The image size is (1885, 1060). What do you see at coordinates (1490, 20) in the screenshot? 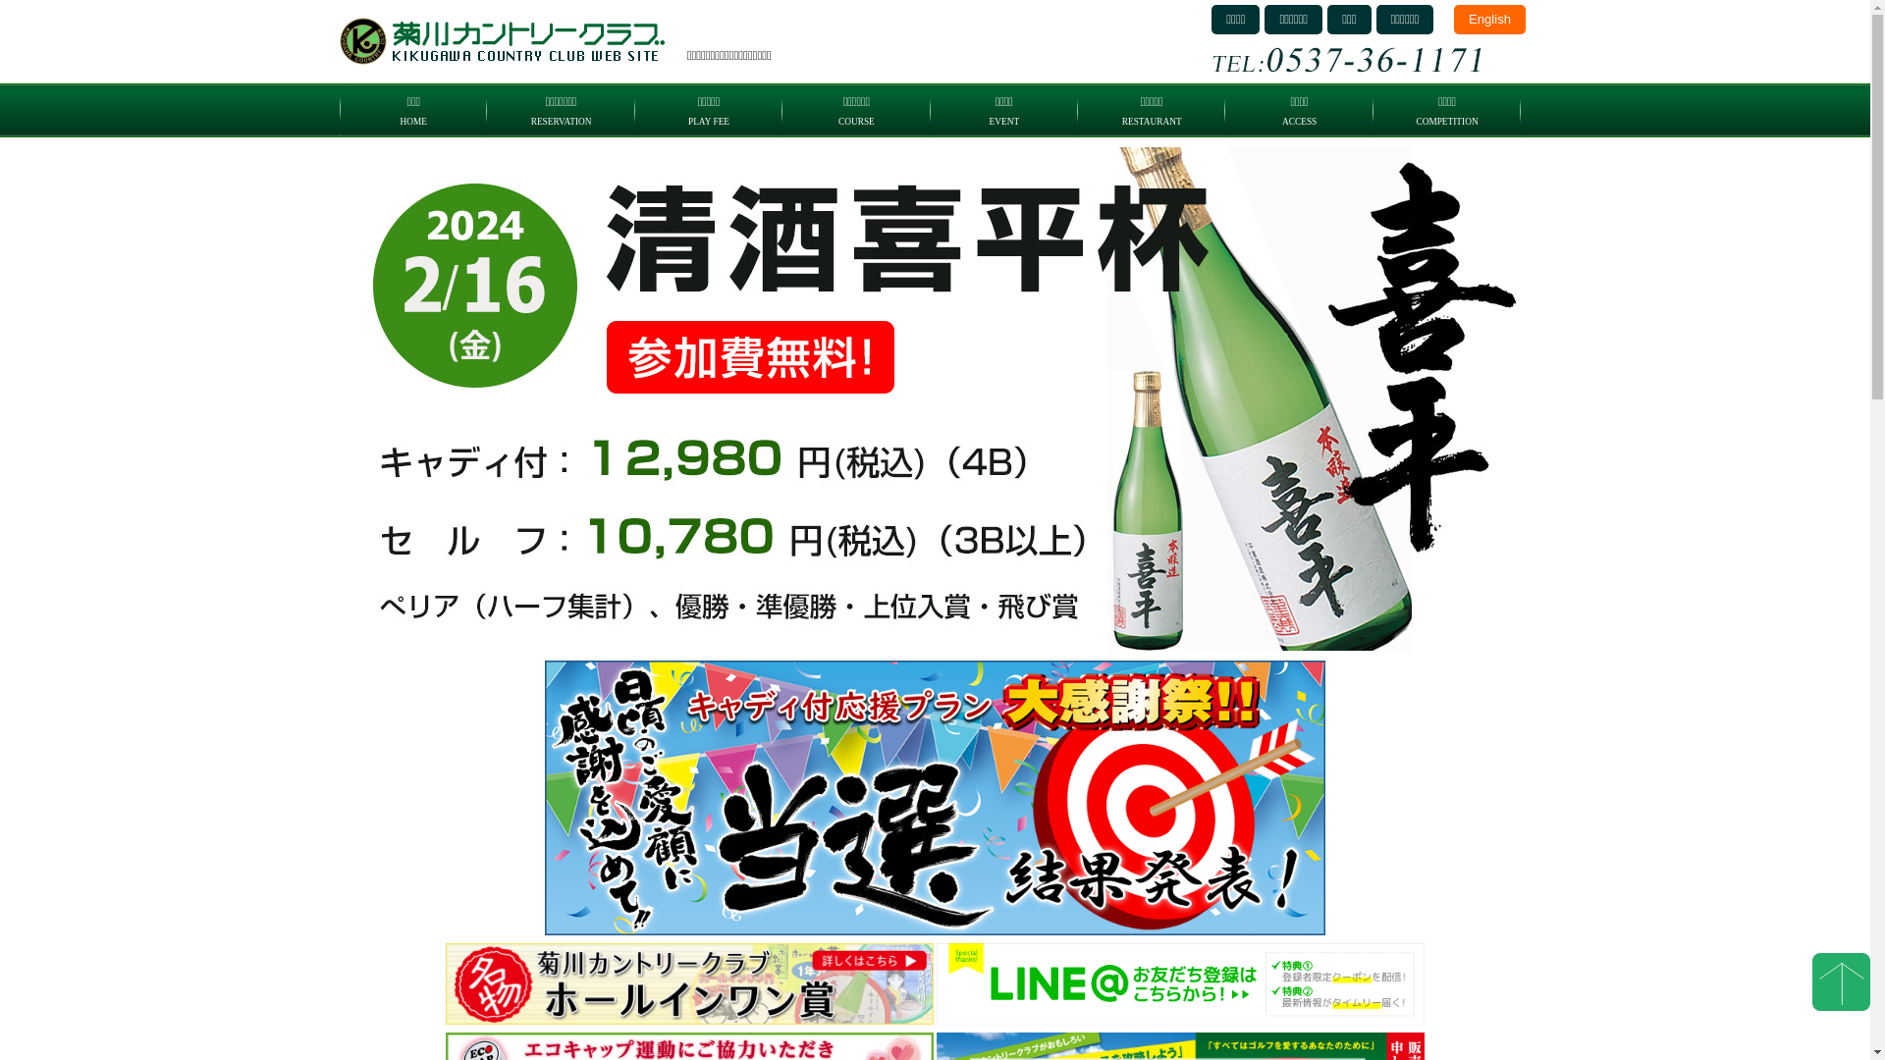
I see `English` at bounding box center [1490, 20].